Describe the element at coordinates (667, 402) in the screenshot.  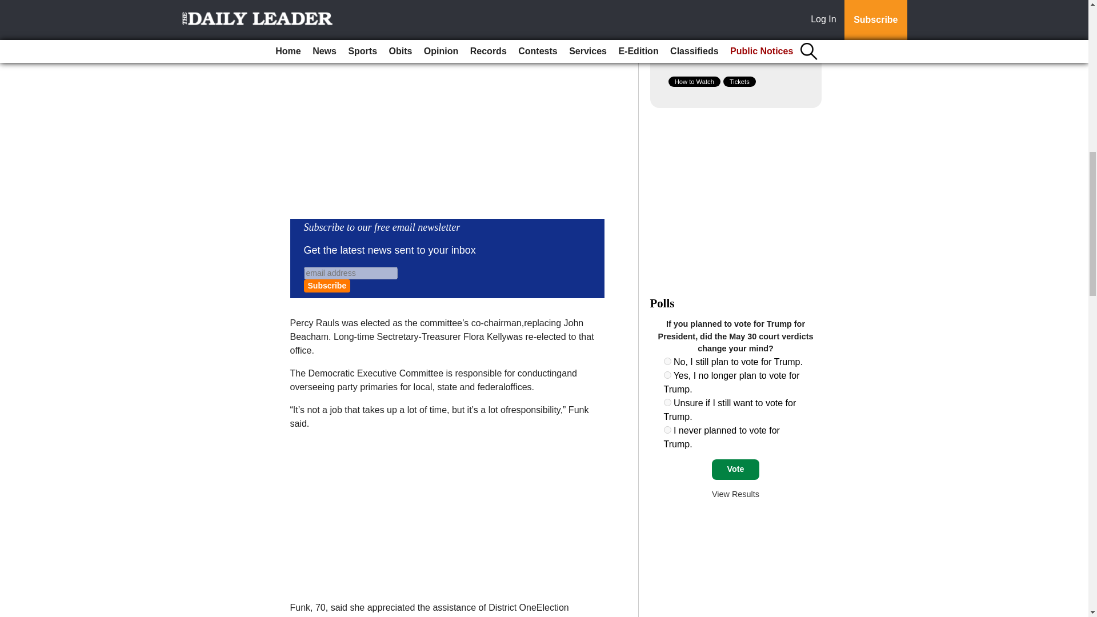
I see `848` at that location.